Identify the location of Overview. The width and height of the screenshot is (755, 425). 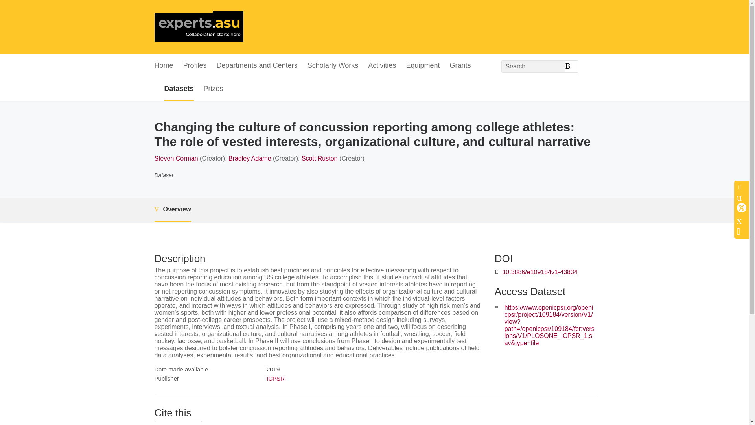
(172, 210).